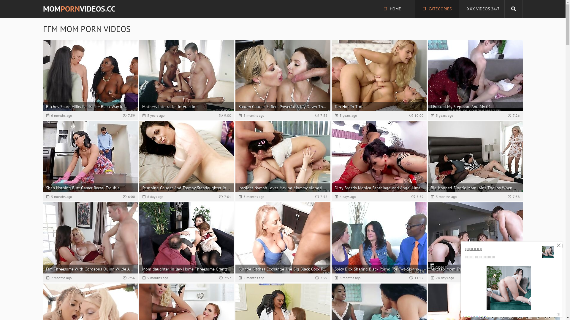  I want to click on XXX VIDEOS 24/7, so click(482, 9).